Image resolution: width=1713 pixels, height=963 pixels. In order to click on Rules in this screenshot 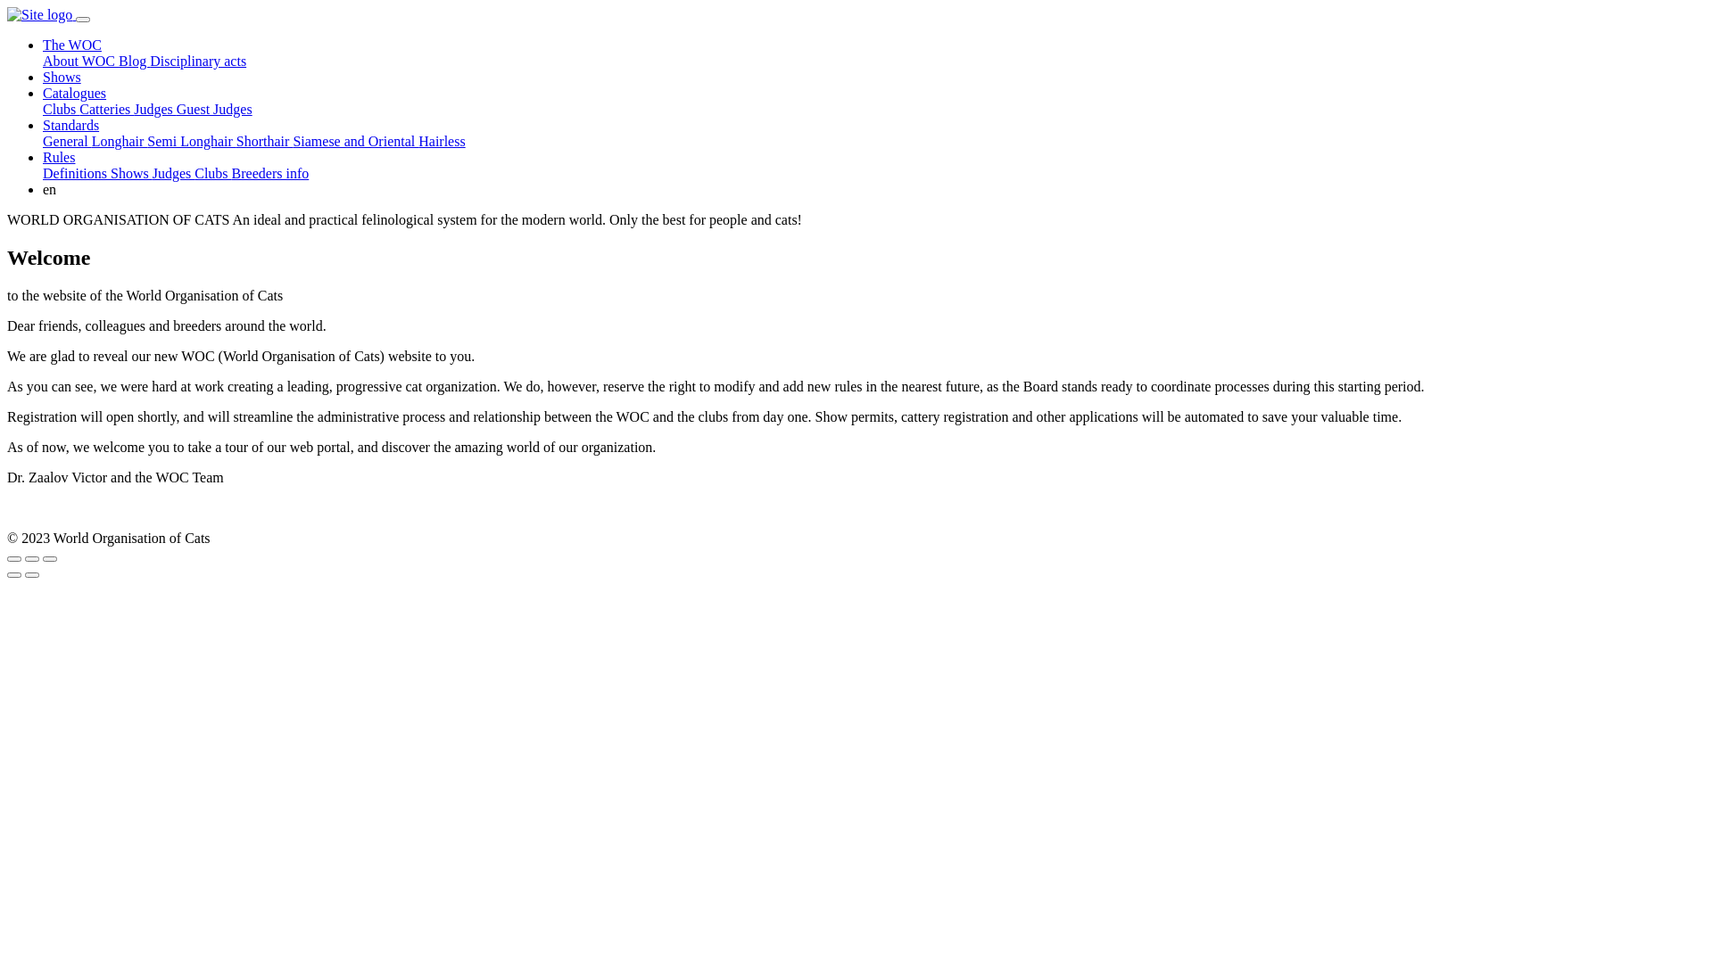, I will do `click(59, 157)`.